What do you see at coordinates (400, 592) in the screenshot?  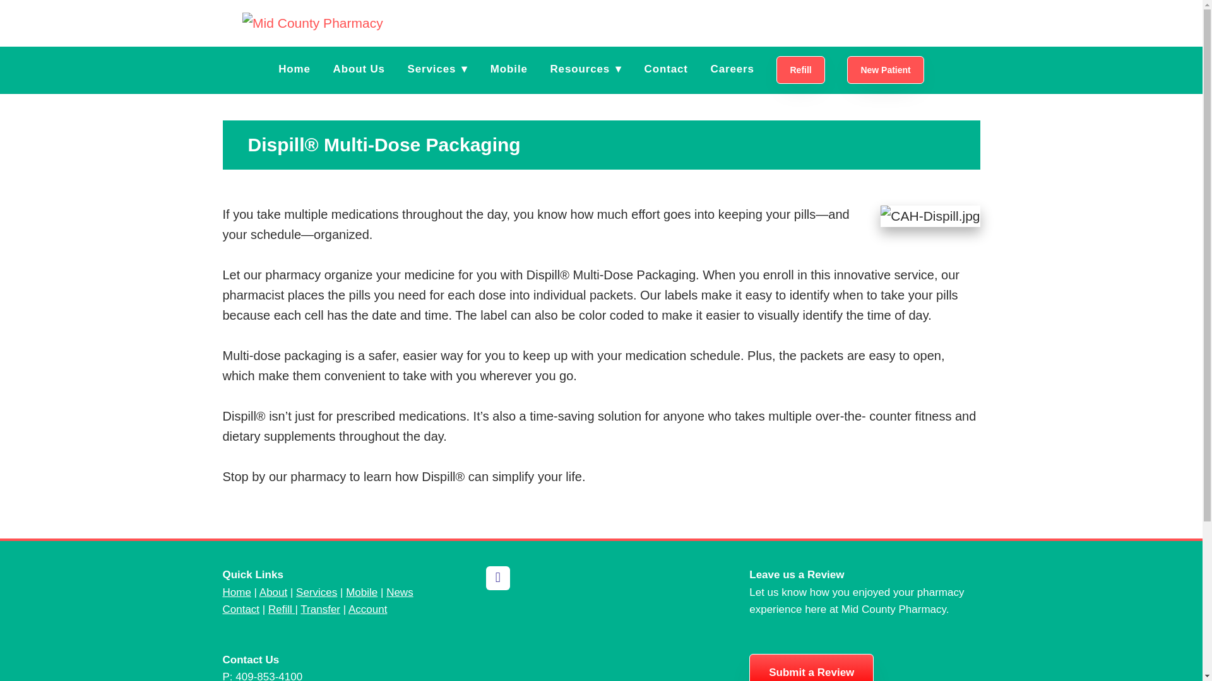 I see `News` at bounding box center [400, 592].